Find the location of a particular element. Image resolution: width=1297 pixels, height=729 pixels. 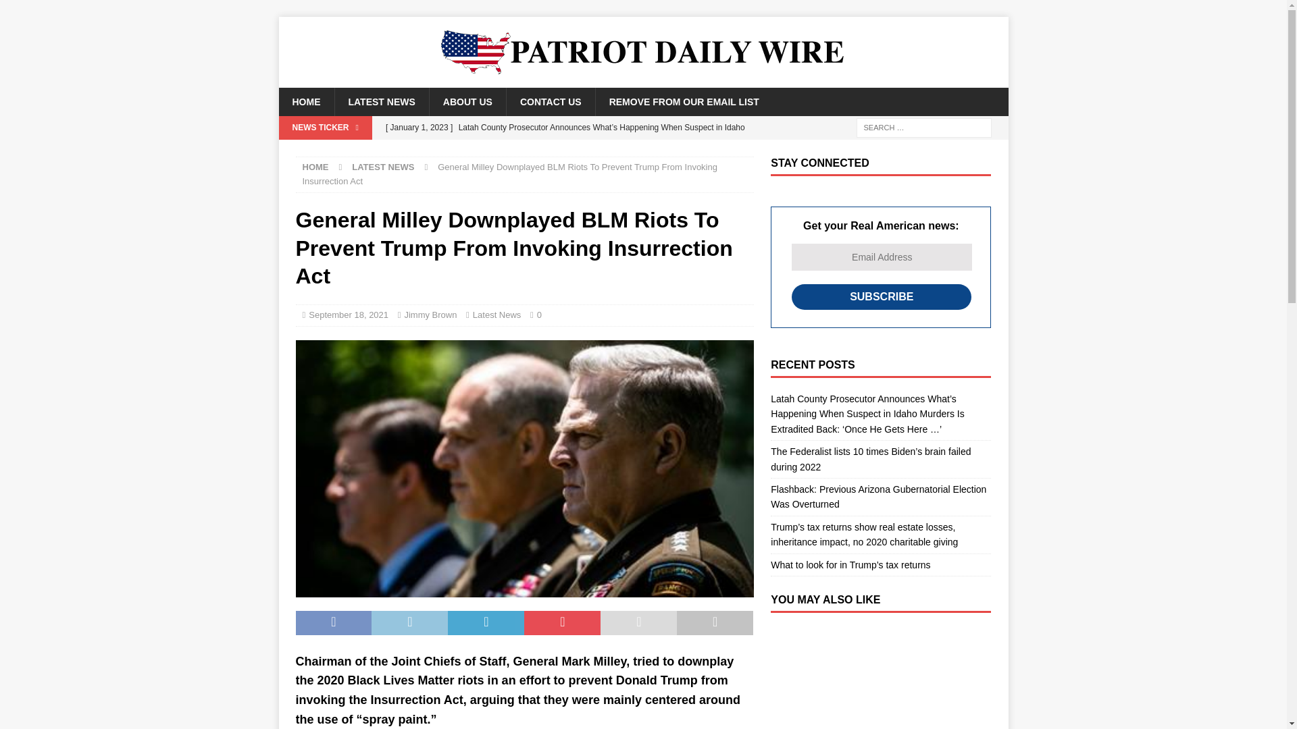

Search is located at coordinates (50, 11).